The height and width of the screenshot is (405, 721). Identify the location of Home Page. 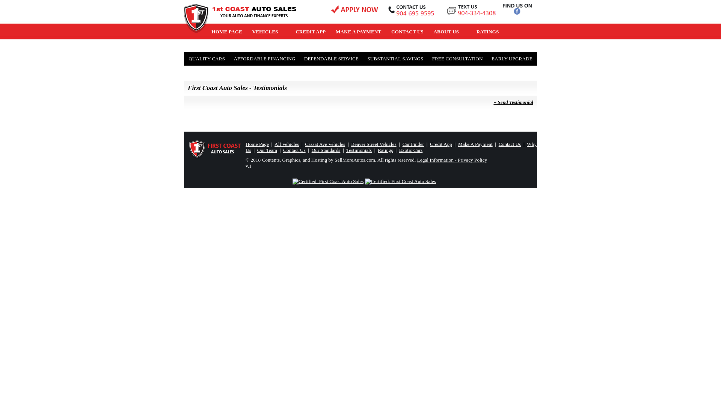
(257, 144).